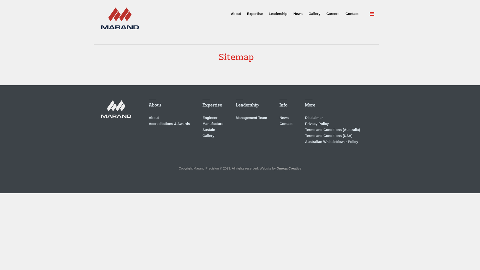 The width and height of the screenshot is (480, 270). I want to click on More, so click(332, 104).